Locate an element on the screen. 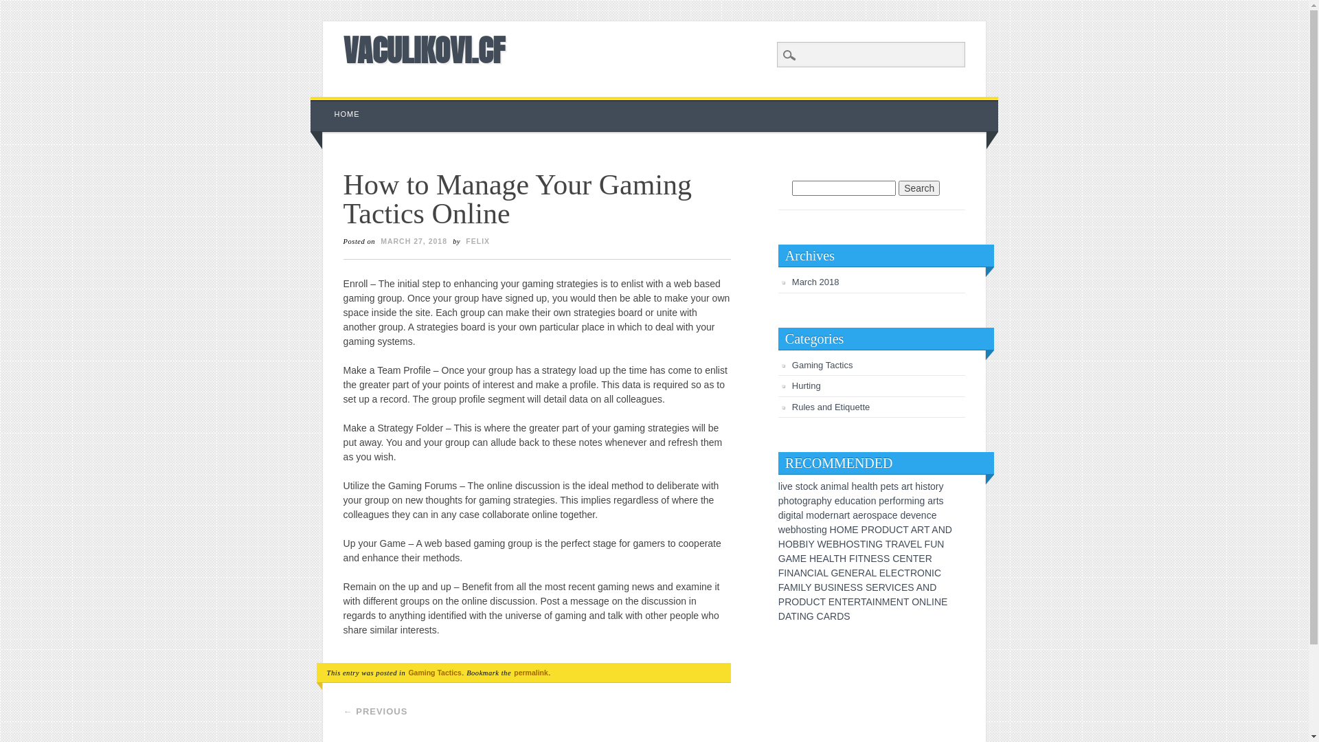 This screenshot has height=742, width=1319. N is located at coordinates (848, 573).